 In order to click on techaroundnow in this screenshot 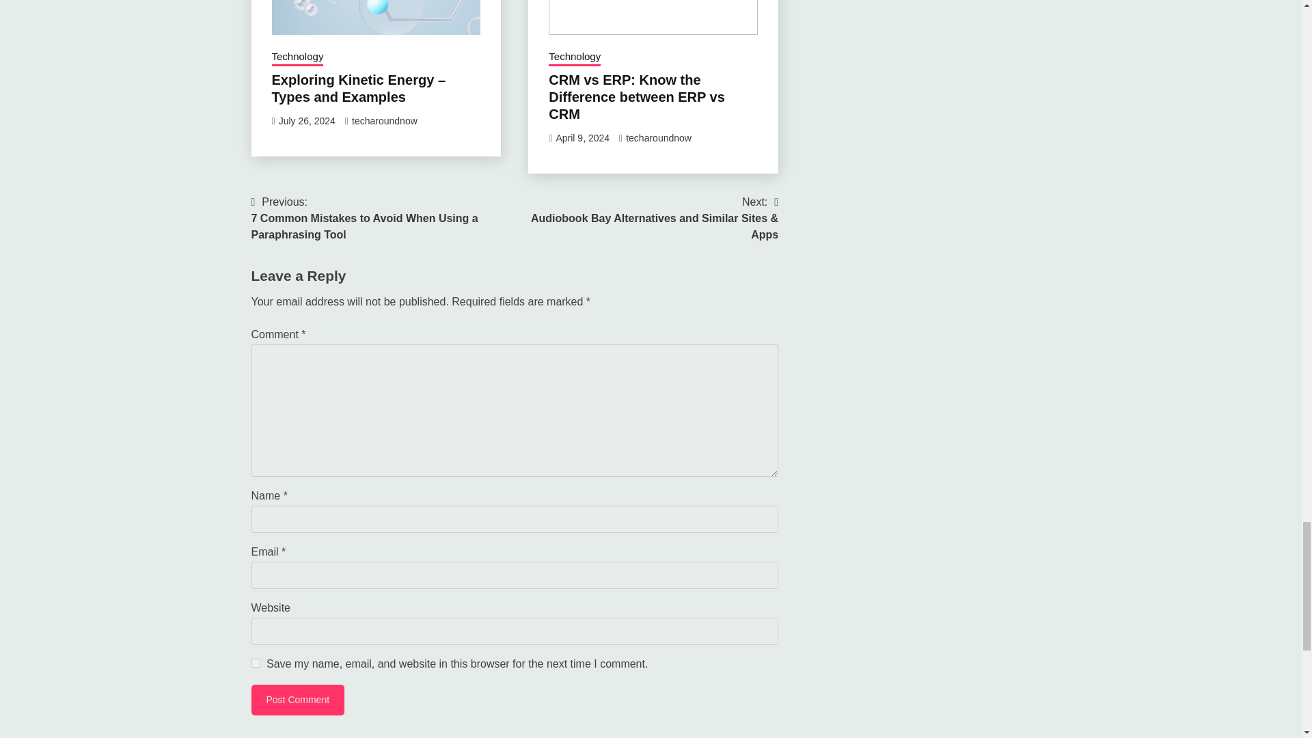, I will do `click(658, 138)`.